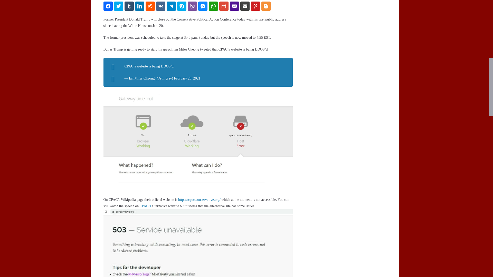 The image size is (493, 277). What do you see at coordinates (150, 6) in the screenshot?
I see `Share on Reddit` at bounding box center [150, 6].